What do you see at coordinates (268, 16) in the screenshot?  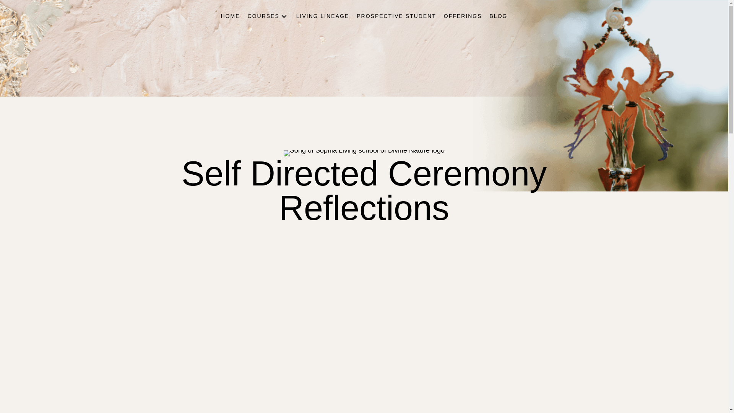 I see `COURSES` at bounding box center [268, 16].